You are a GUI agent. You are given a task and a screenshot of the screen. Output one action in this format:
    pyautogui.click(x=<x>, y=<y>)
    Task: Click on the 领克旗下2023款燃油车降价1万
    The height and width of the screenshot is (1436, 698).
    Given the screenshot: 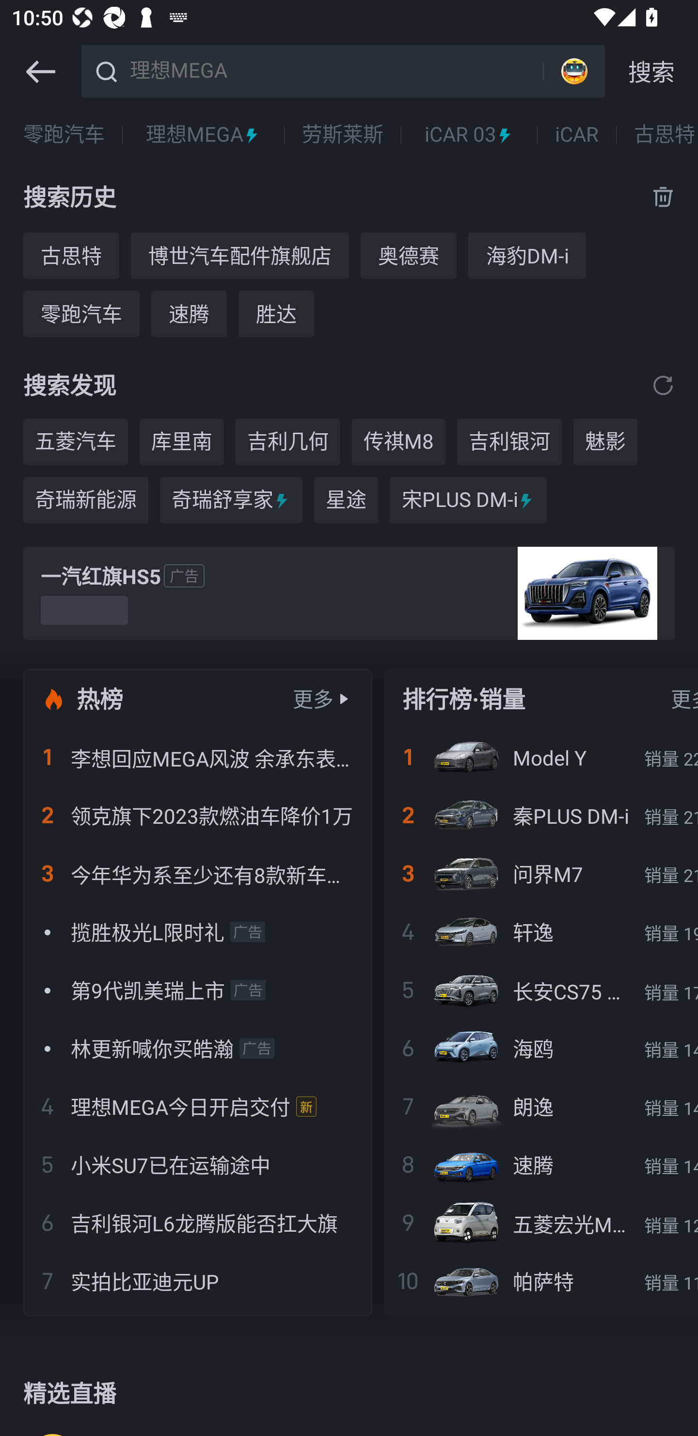 What is the action you would take?
    pyautogui.click(x=198, y=816)
    